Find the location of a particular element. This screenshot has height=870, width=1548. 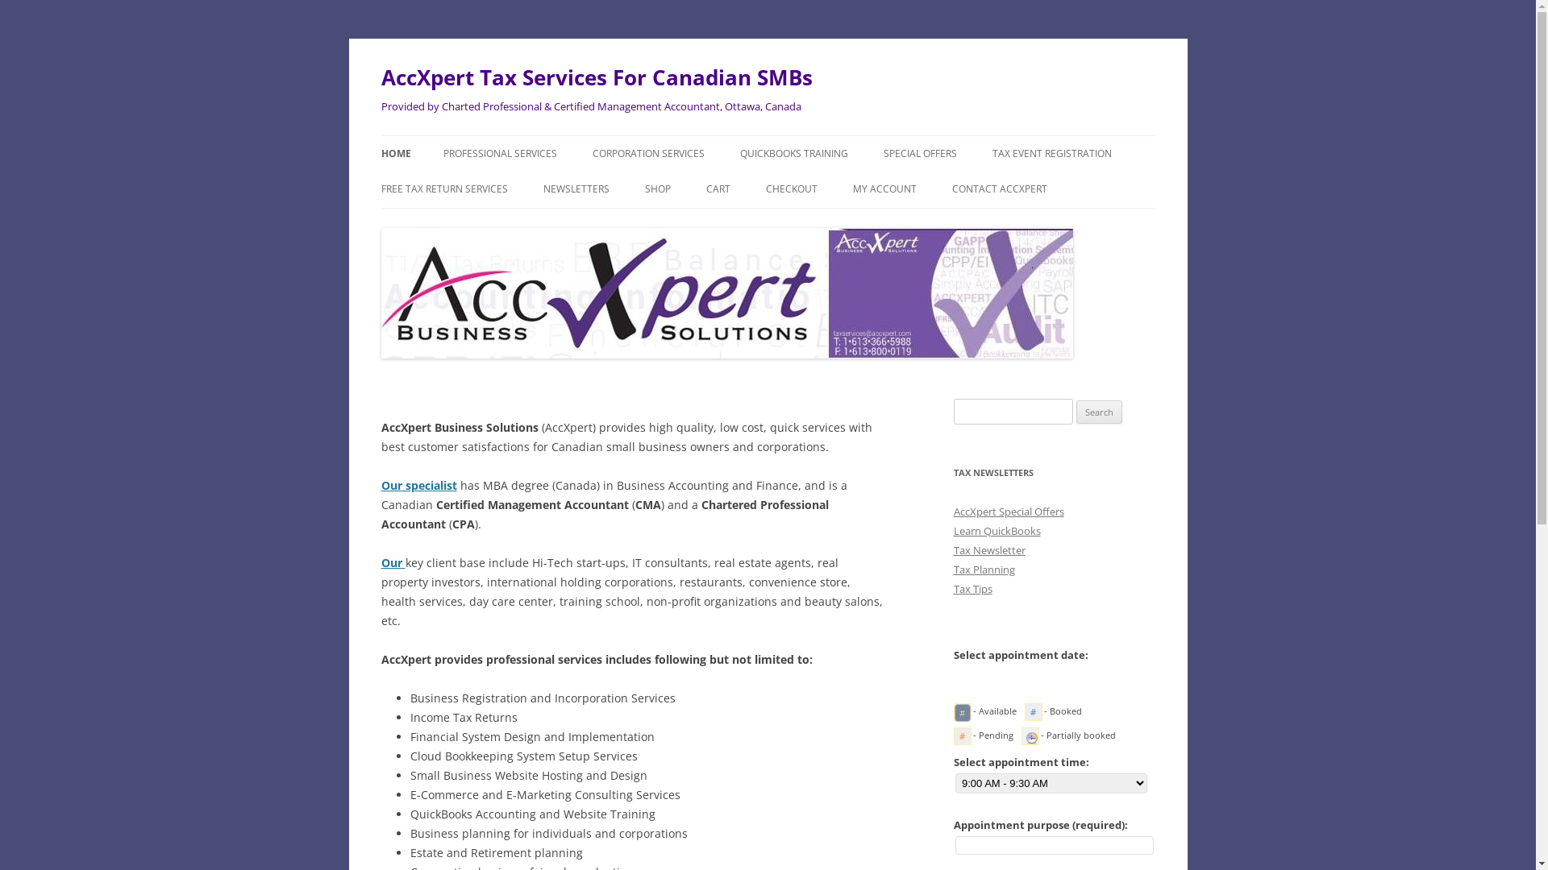

Learn QuickBooks is located at coordinates (997, 531).